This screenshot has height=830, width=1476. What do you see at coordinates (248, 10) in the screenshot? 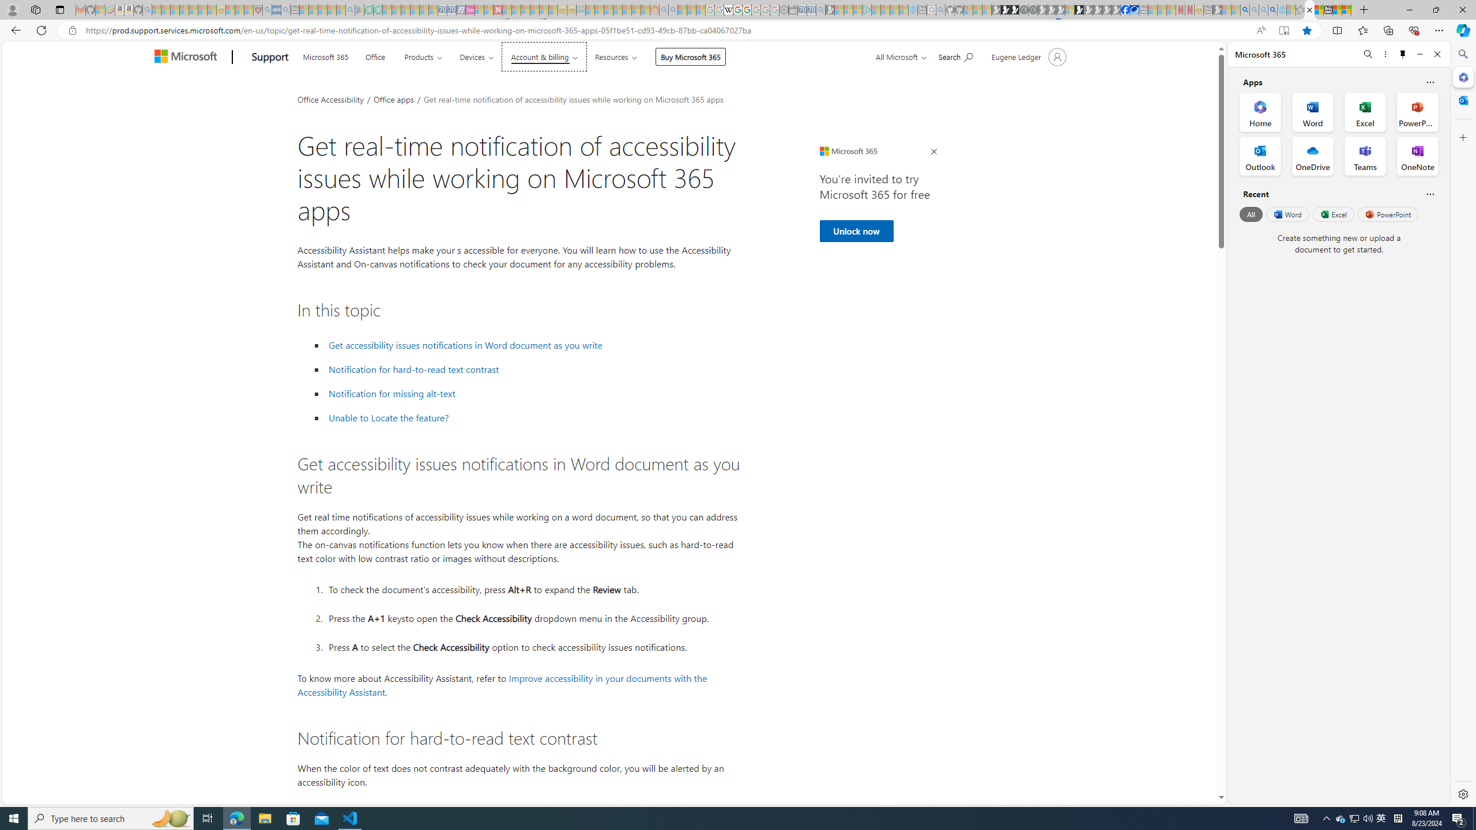
I see `Local - MSN - Sleeping` at bounding box center [248, 10].